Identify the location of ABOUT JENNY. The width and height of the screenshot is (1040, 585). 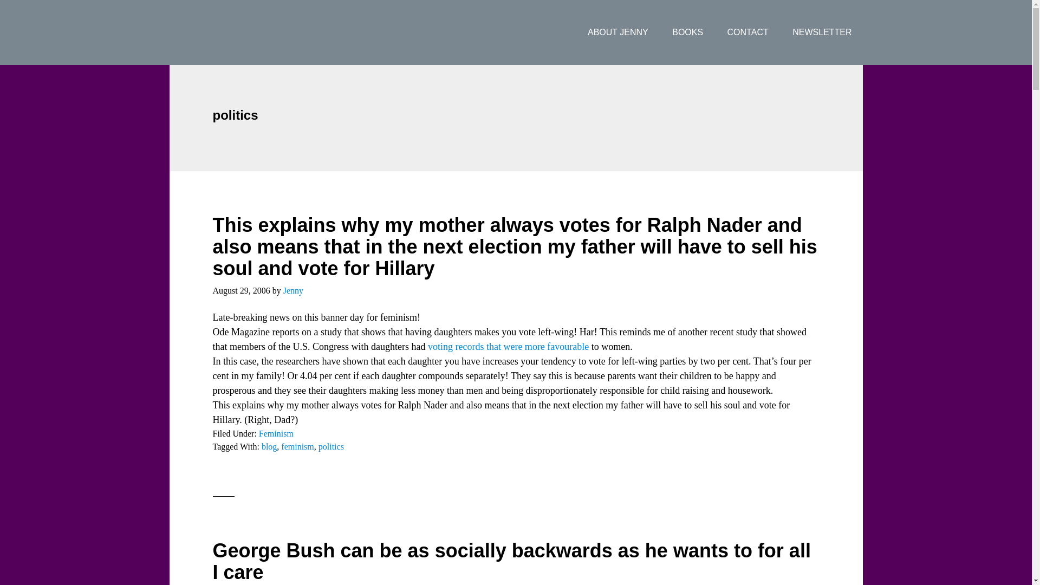
(618, 32).